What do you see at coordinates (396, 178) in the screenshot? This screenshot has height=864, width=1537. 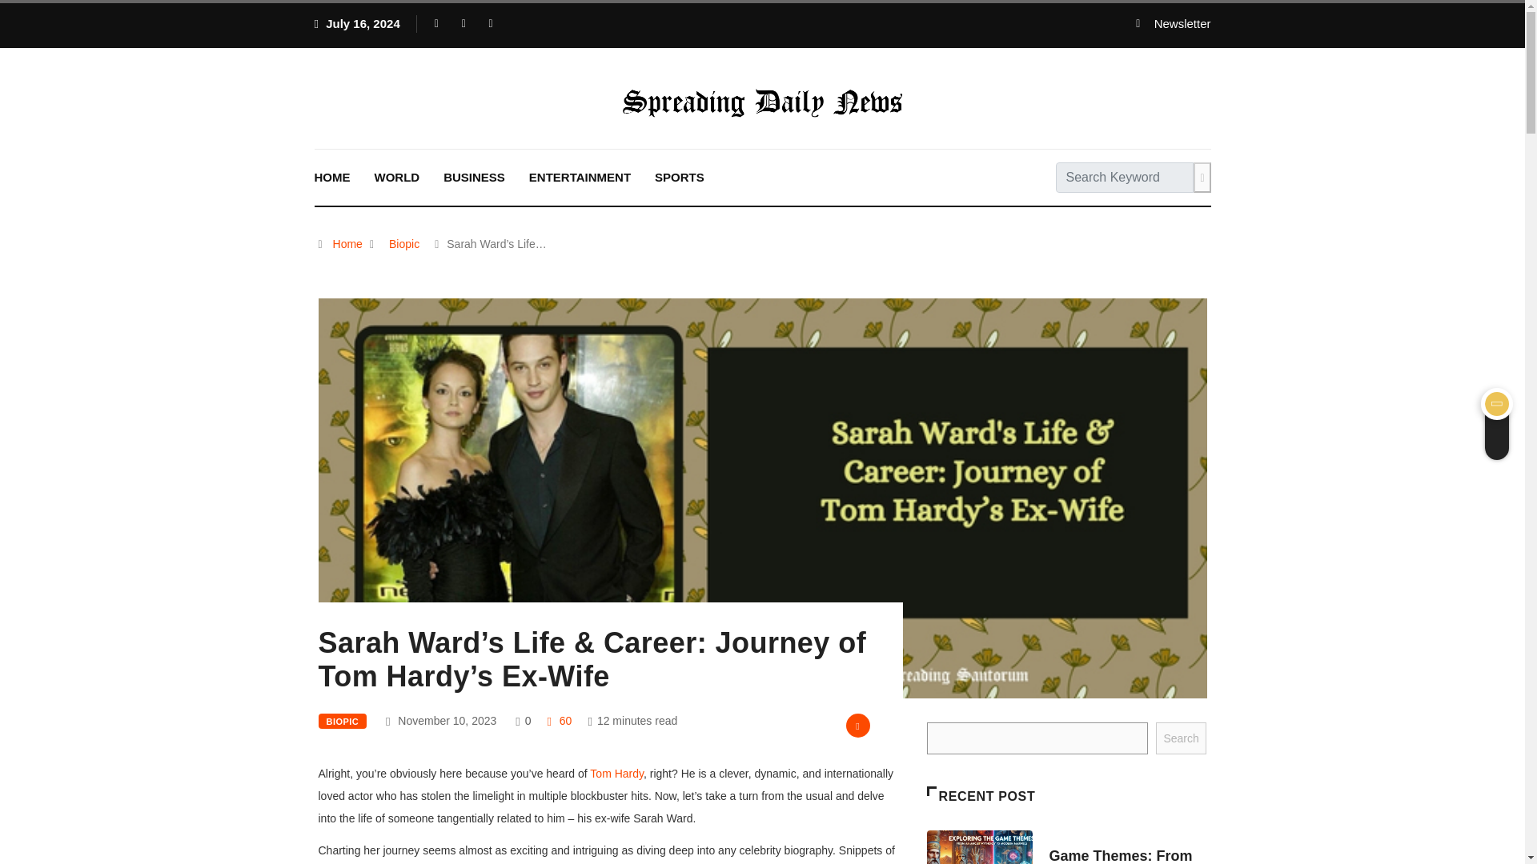 I see `WORLD` at bounding box center [396, 178].